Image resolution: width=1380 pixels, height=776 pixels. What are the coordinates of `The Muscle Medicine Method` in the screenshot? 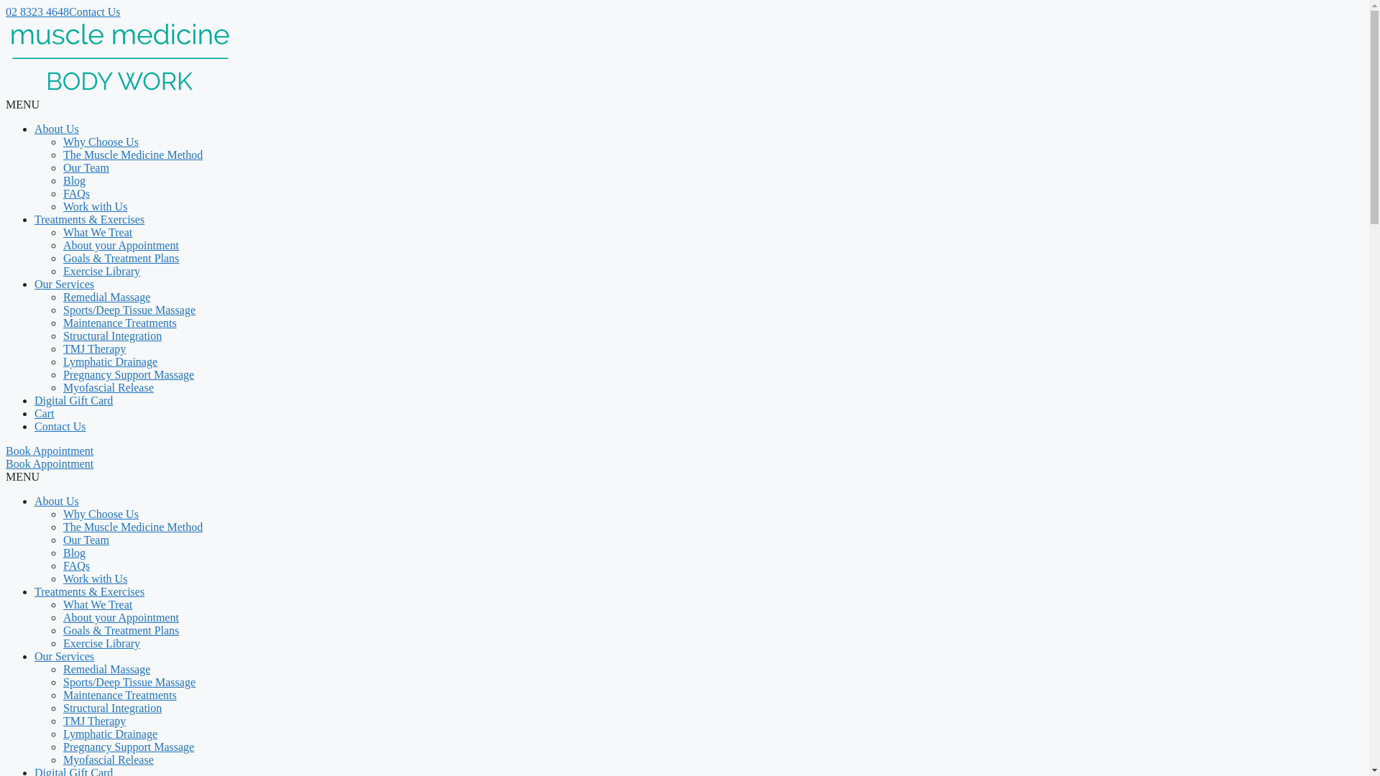 It's located at (133, 155).